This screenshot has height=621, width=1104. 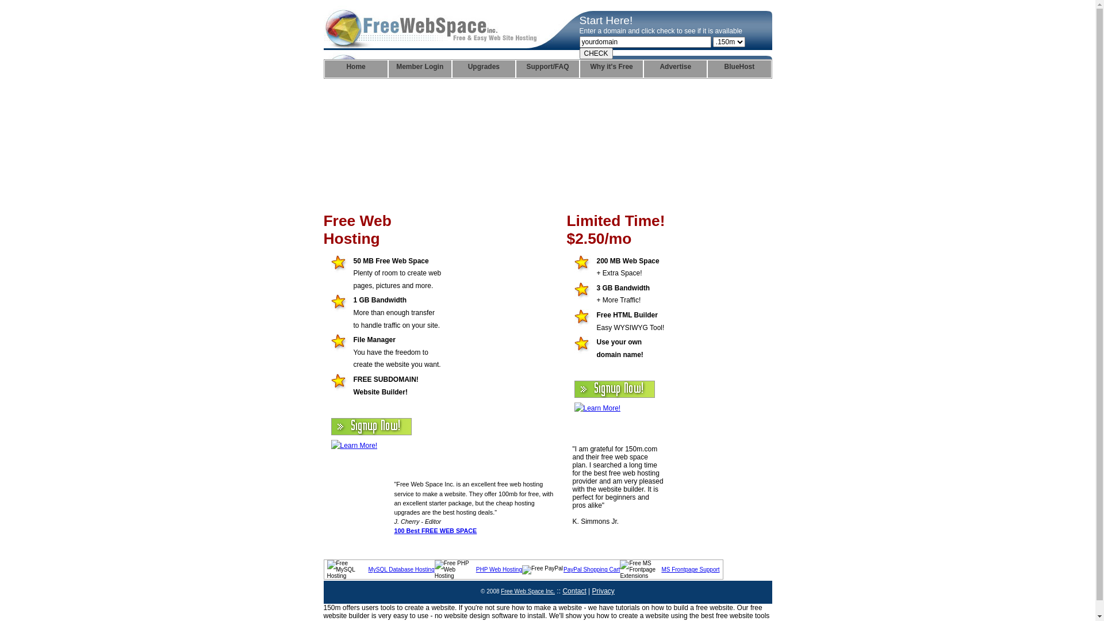 What do you see at coordinates (420, 69) in the screenshot?
I see `Member Login` at bounding box center [420, 69].